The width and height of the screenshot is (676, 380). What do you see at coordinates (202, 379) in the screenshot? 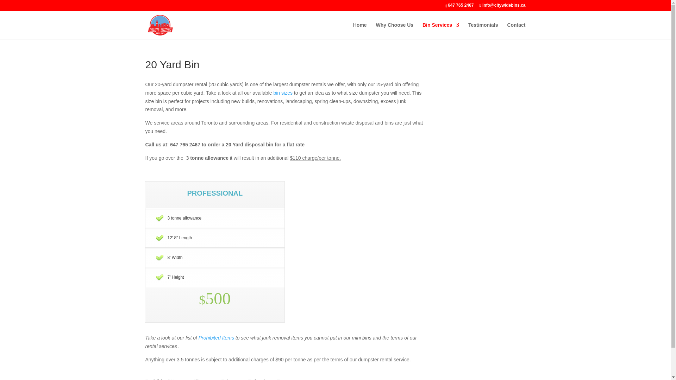
I see `Sitemap` at bounding box center [202, 379].